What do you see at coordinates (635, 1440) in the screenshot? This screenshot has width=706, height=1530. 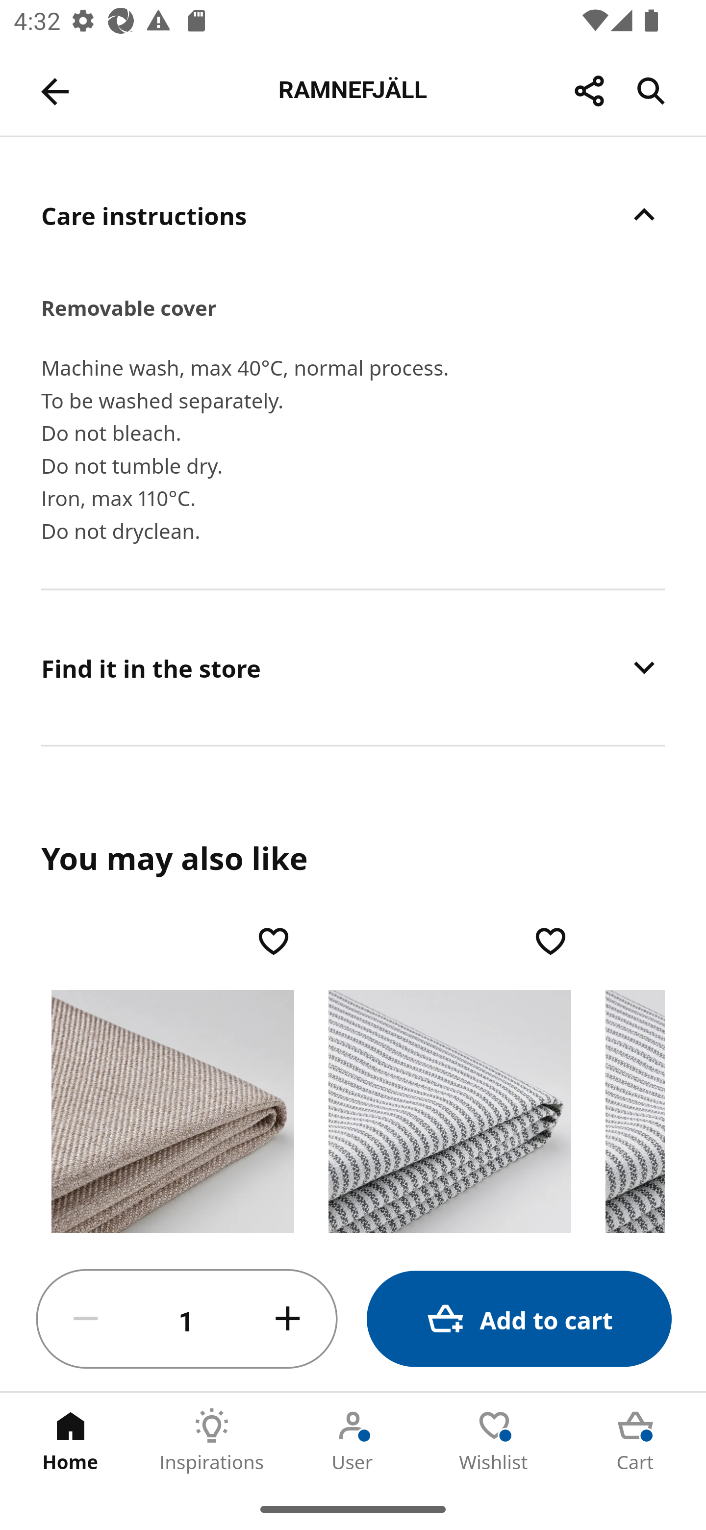 I see `Cart
Tab 5 of 5` at bounding box center [635, 1440].